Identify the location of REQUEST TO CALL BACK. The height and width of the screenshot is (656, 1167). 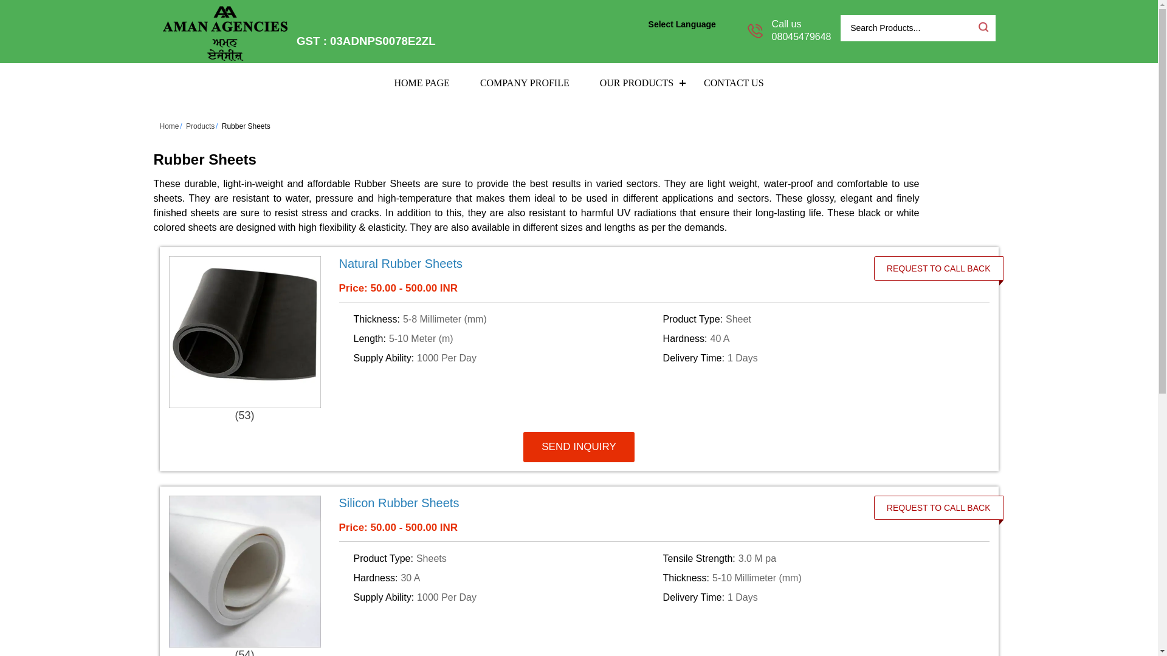
(938, 268).